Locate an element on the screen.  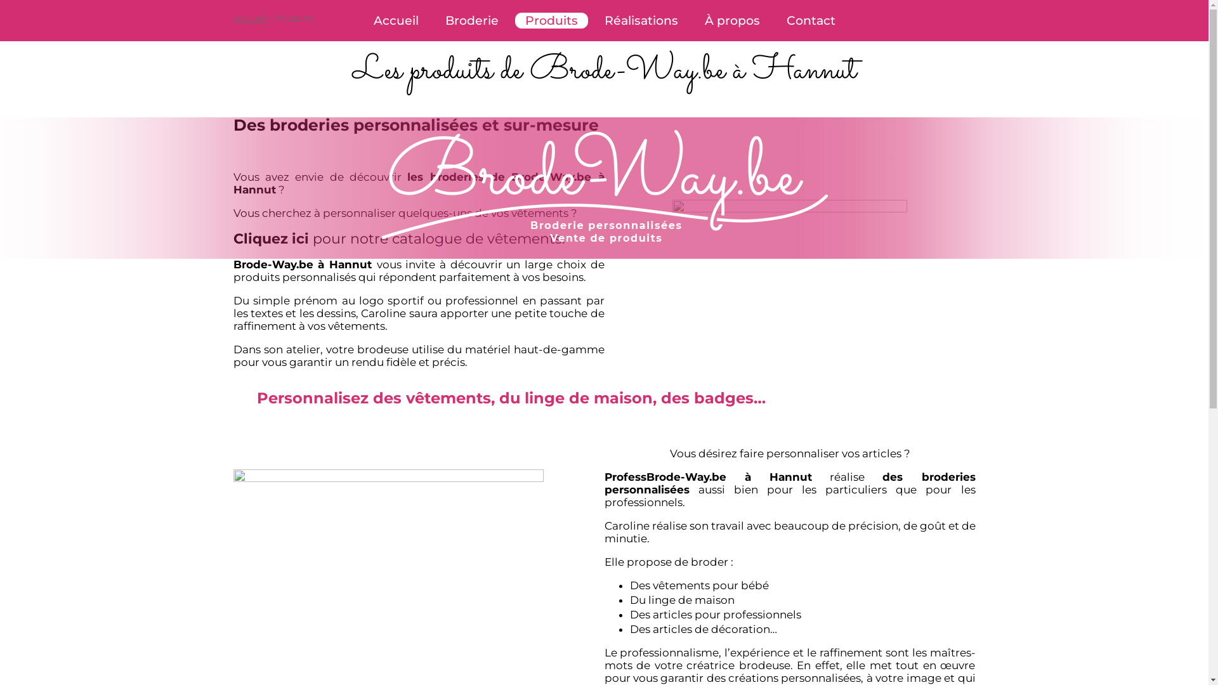
Contact is located at coordinates (811, 20).